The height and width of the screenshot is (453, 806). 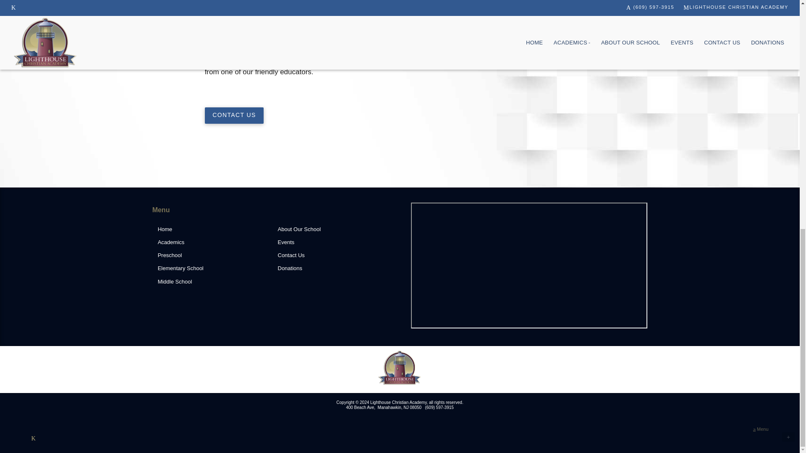 What do you see at coordinates (330, 268) in the screenshot?
I see `Donations` at bounding box center [330, 268].